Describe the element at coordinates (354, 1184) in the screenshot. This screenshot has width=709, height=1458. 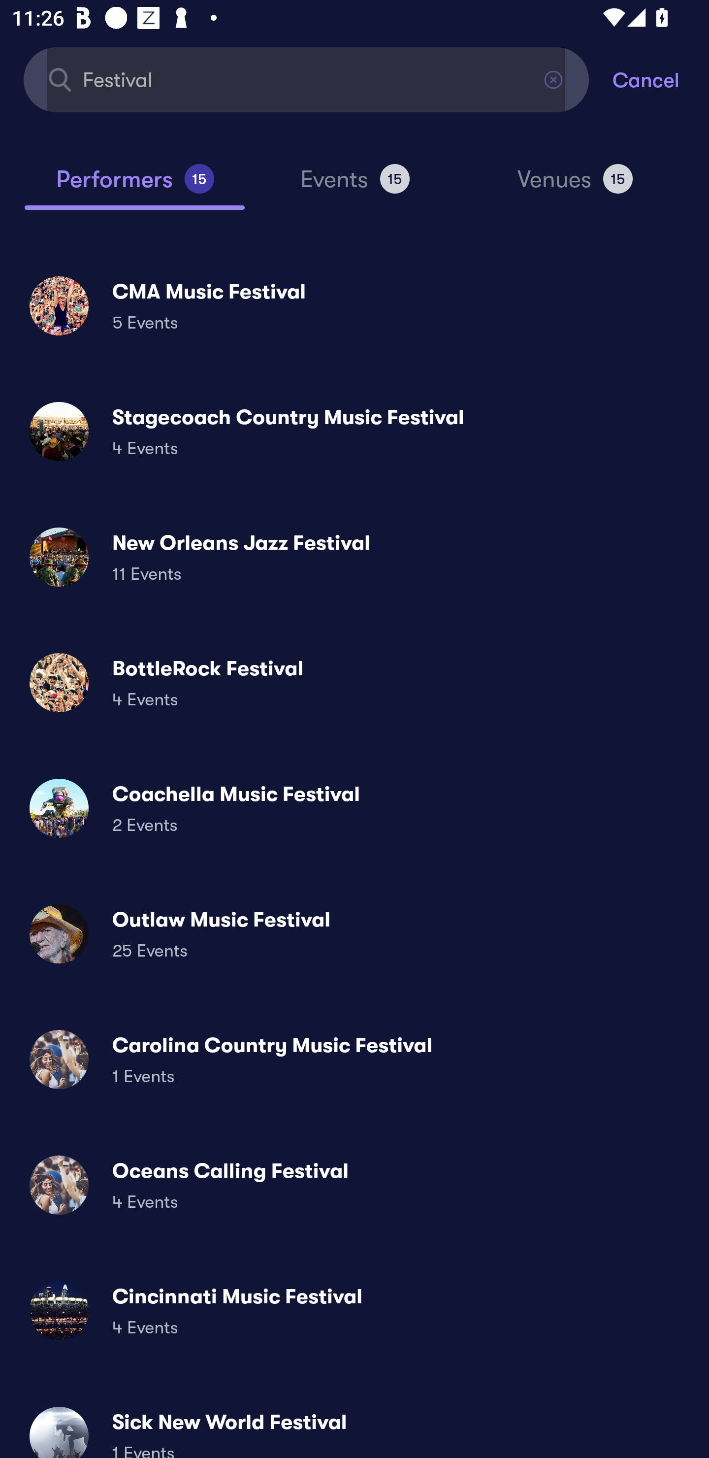
I see `Oceans Calling Festival 4 Events` at that location.